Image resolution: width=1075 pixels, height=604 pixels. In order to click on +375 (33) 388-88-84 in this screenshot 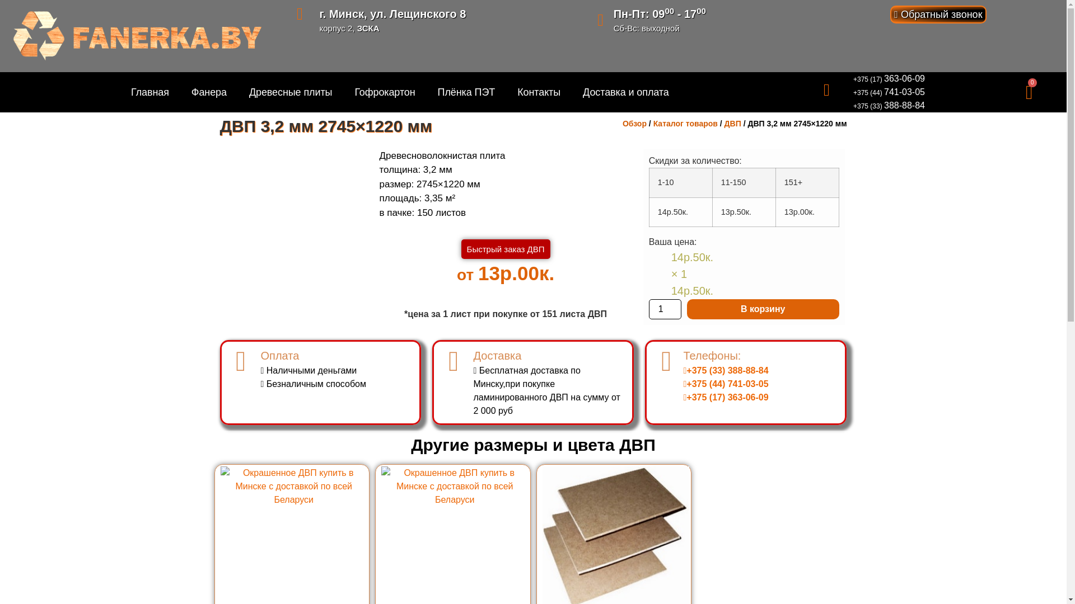, I will do `click(889, 106)`.